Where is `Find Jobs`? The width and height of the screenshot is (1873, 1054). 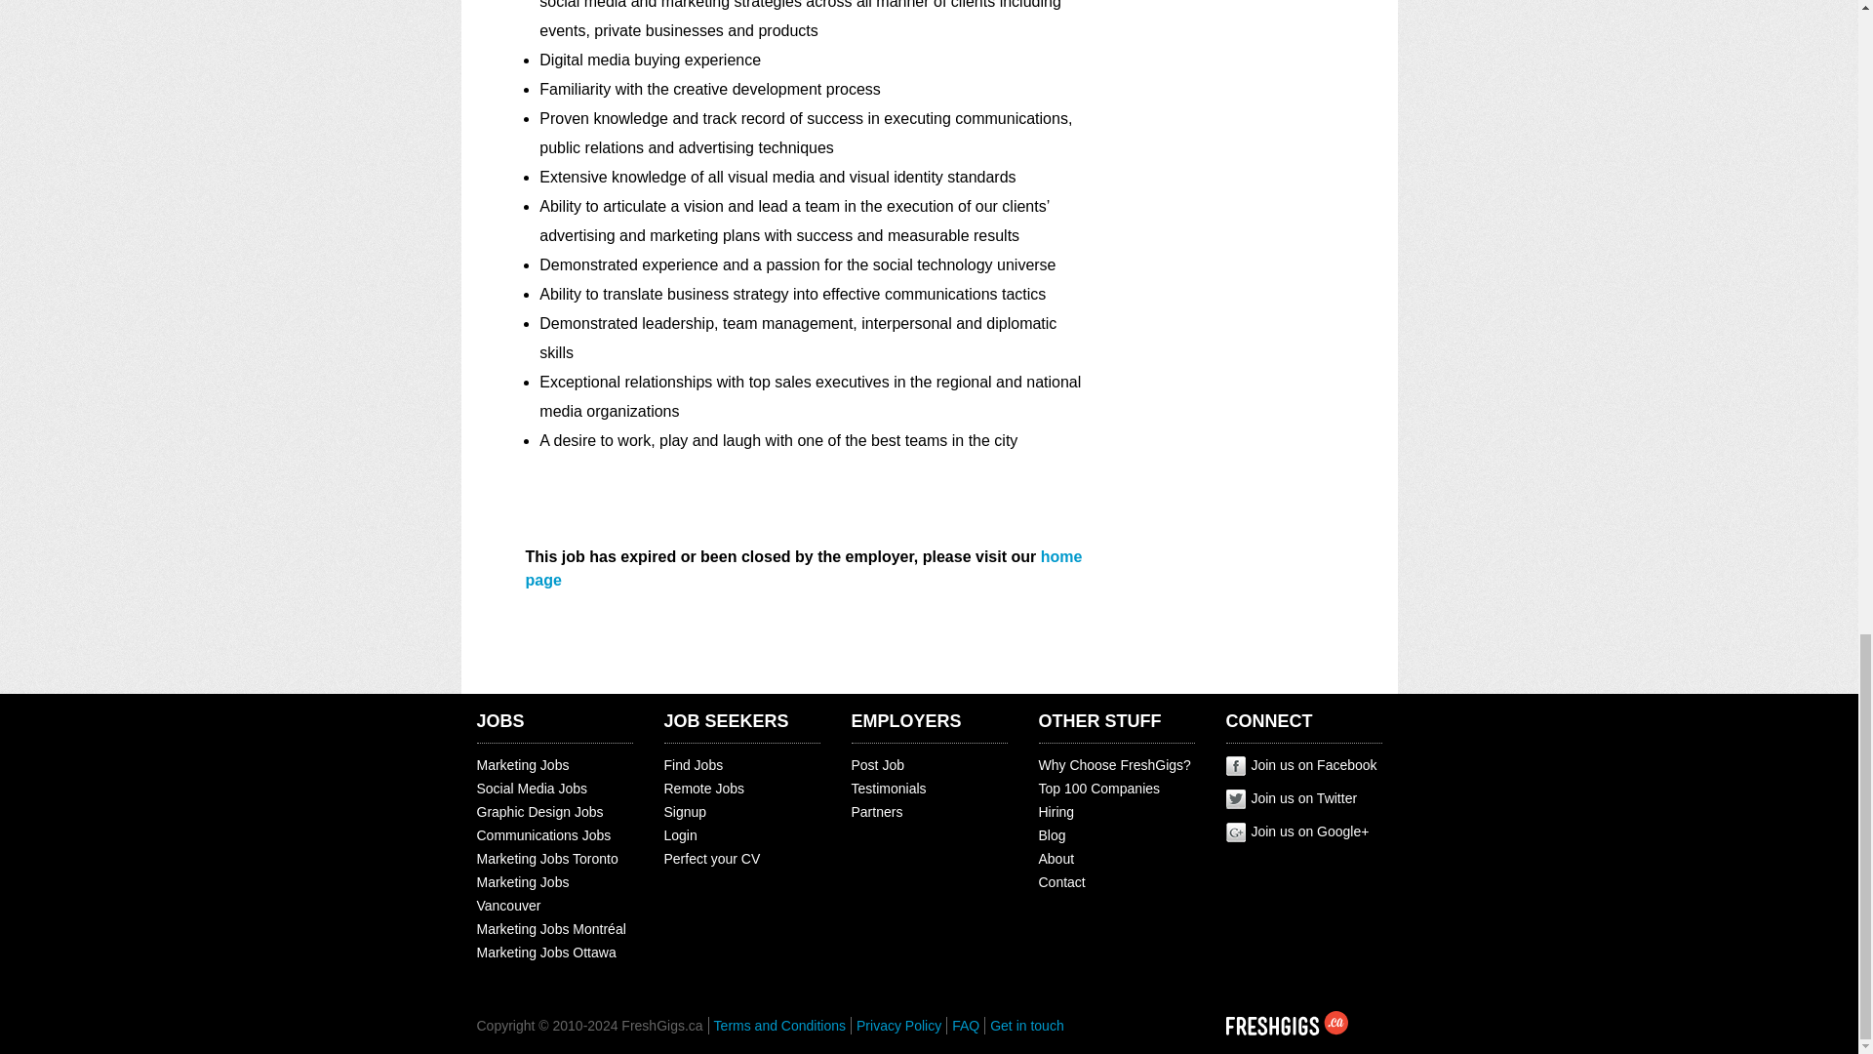
Find Jobs is located at coordinates (693, 765).